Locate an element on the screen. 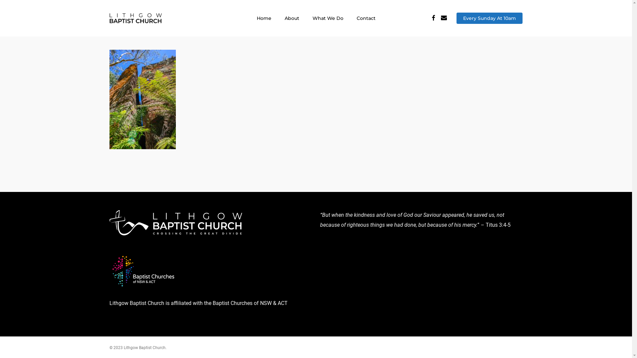 Image resolution: width=637 pixels, height=358 pixels. Contact is located at coordinates (366, 18).